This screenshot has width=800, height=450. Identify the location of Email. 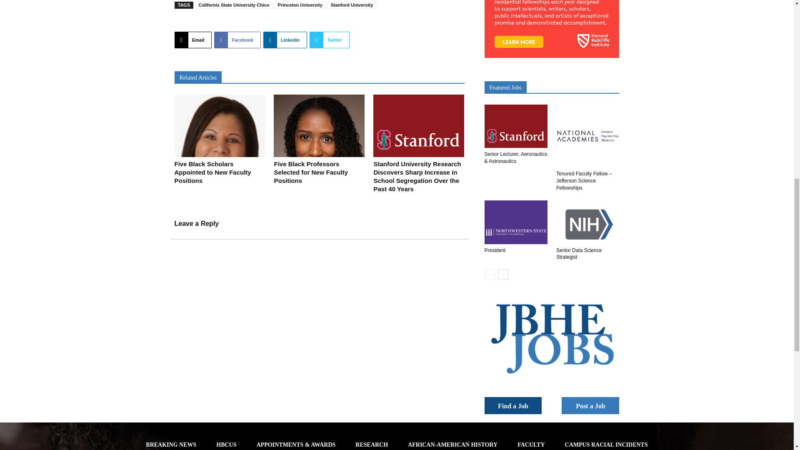
(193, 40).